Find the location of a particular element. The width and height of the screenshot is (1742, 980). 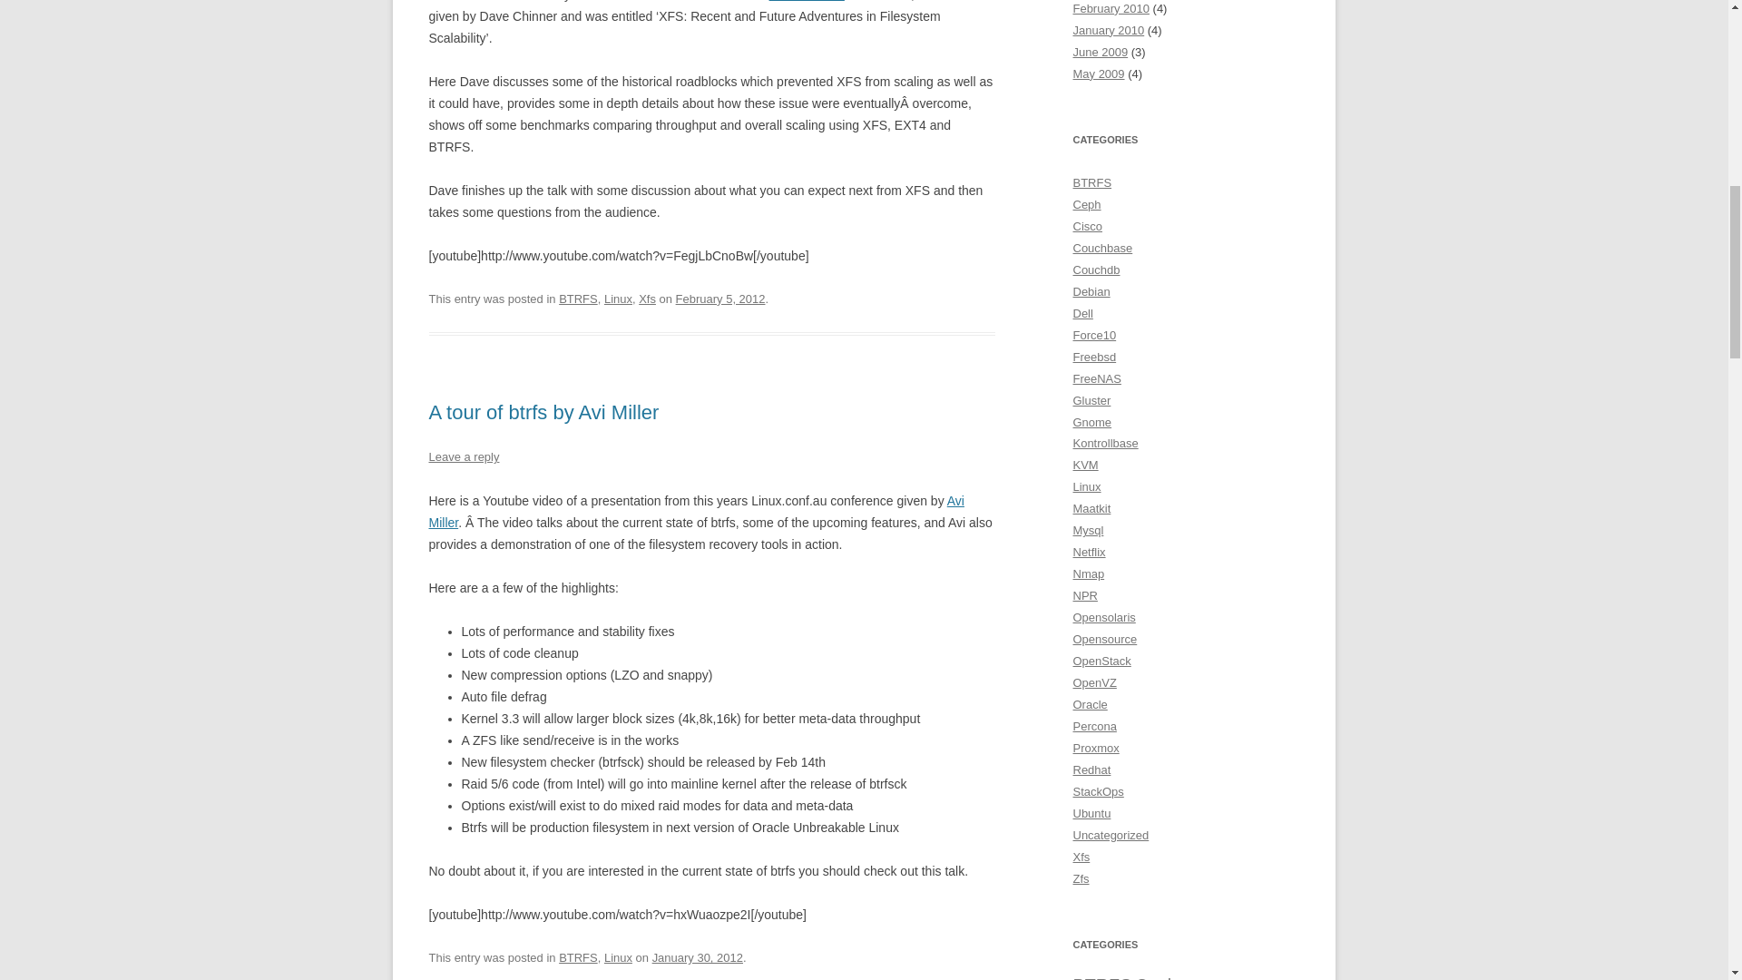

Leave a reply is located at coordinates (463, 456).